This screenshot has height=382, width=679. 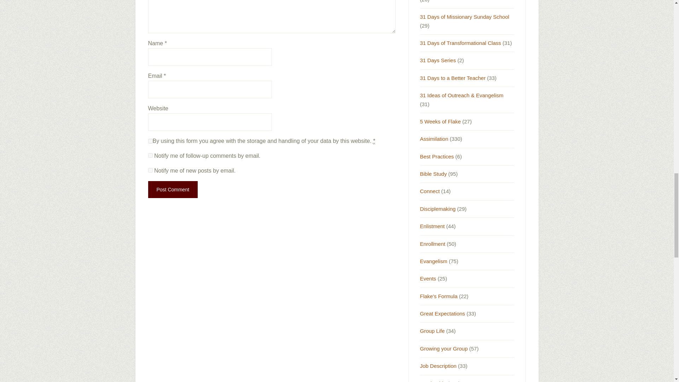 I want to click on 31 Days Series, so click(x=438, y=60).